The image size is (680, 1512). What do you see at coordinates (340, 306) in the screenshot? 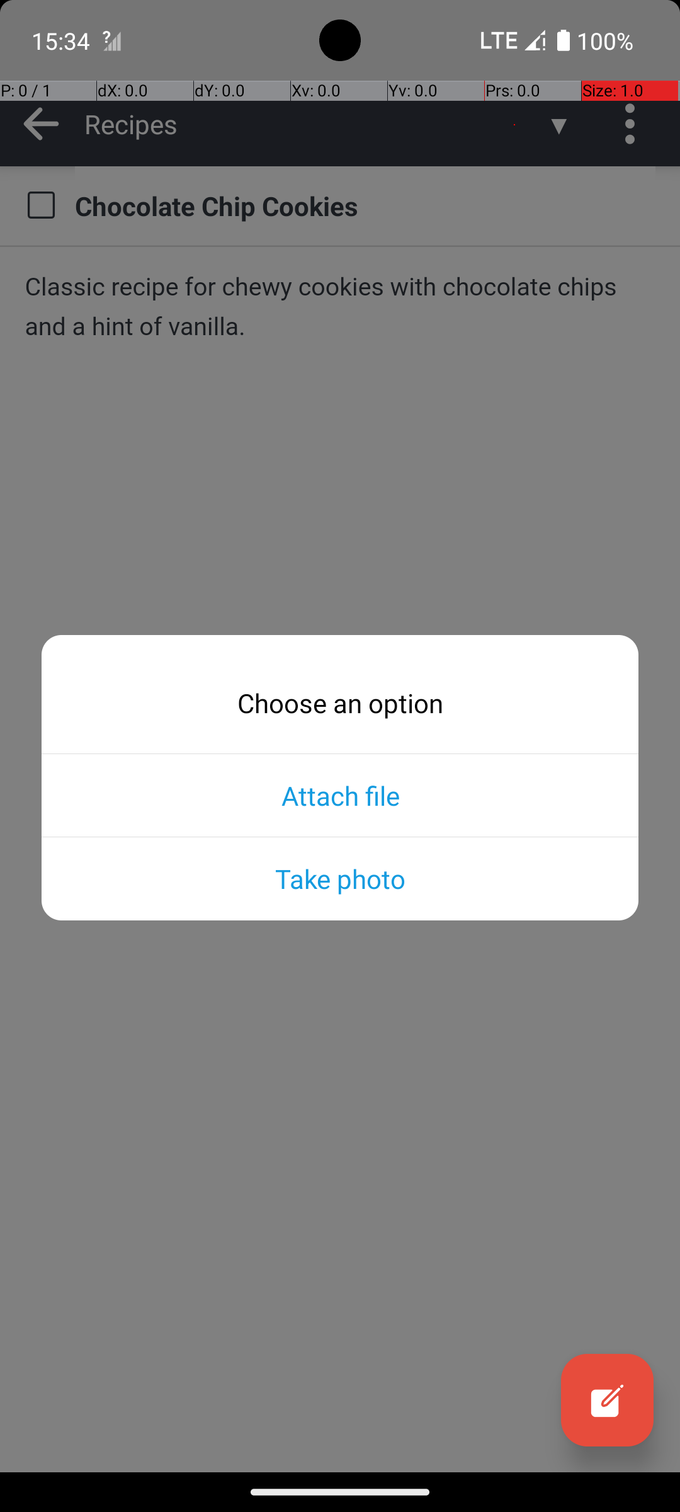
I see `Classic recipe for chewy cookies with chocolate chips and a hint of vanilla.` at bounding box center [340, 306].